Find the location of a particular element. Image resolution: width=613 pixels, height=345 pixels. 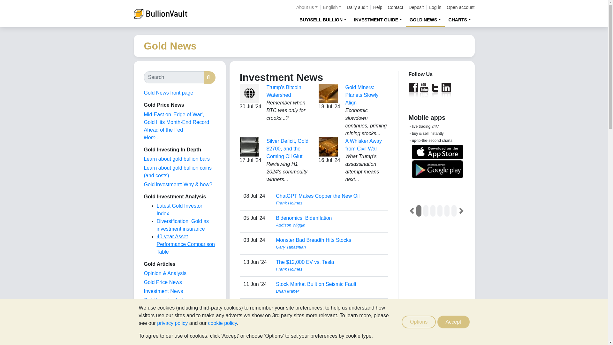

privacy policy is located at coordinates (172, 323).